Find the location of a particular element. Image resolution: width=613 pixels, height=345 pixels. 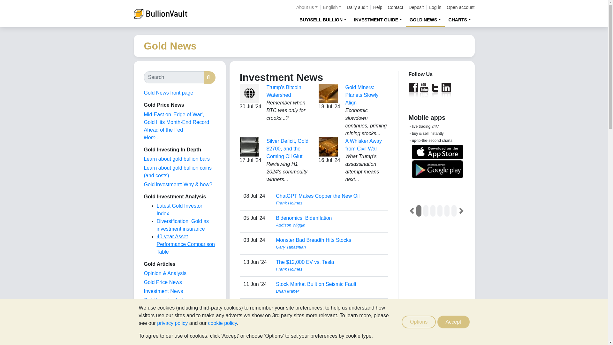

privacy policy is located at coordinates (172, 323).